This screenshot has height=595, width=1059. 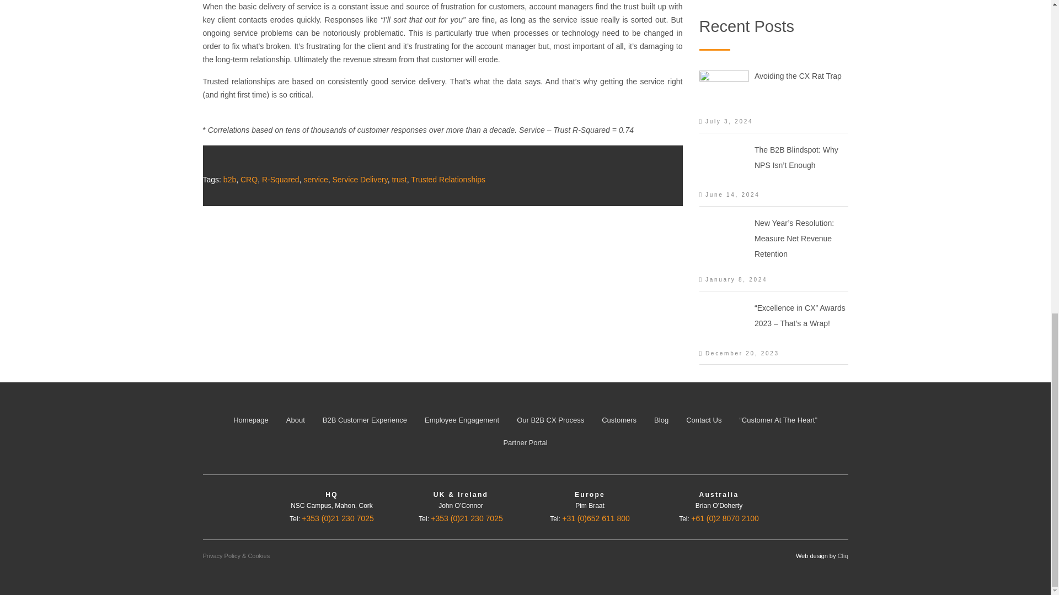 I want to click on b2b, so click(x=229, y=179).